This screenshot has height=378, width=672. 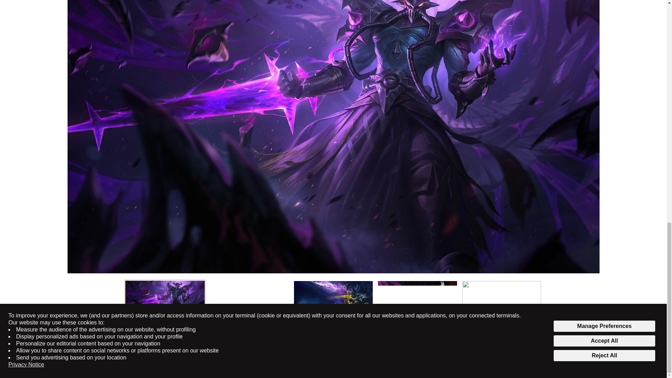 What do you see at coordinates (538, 352) in the screenshot?
I see `carouselRight-icon` at bounding box center [538, 352].